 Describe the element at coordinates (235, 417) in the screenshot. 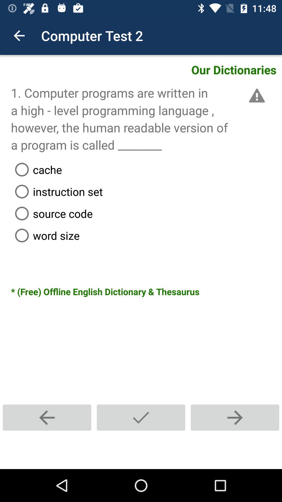

I see `press the item at the bottom right corner` at that location.